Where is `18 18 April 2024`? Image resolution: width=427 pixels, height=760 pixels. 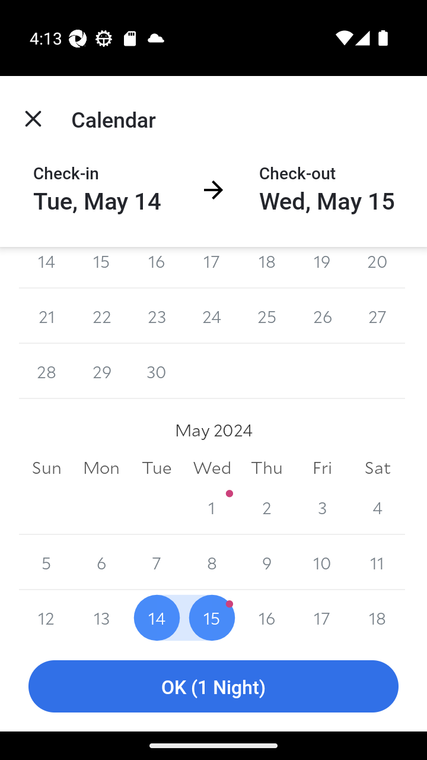 18 18 April 2024 is located at coordinates (267, 268).